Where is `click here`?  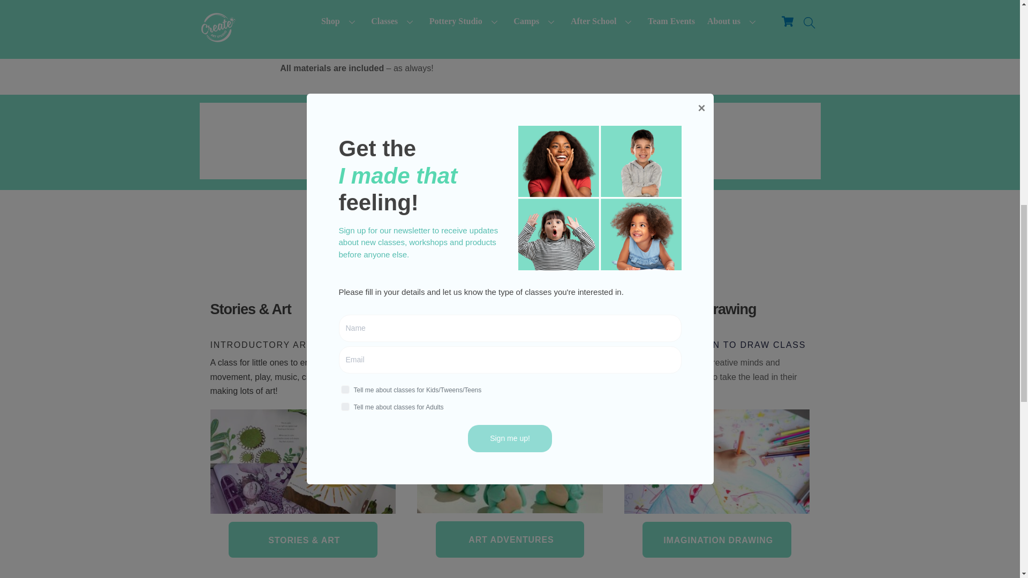
click here is located at coordinates (566, 147).